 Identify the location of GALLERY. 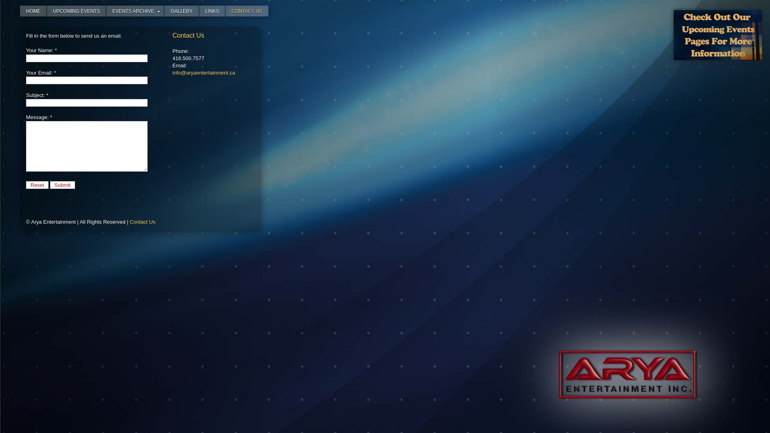
(181, 11).